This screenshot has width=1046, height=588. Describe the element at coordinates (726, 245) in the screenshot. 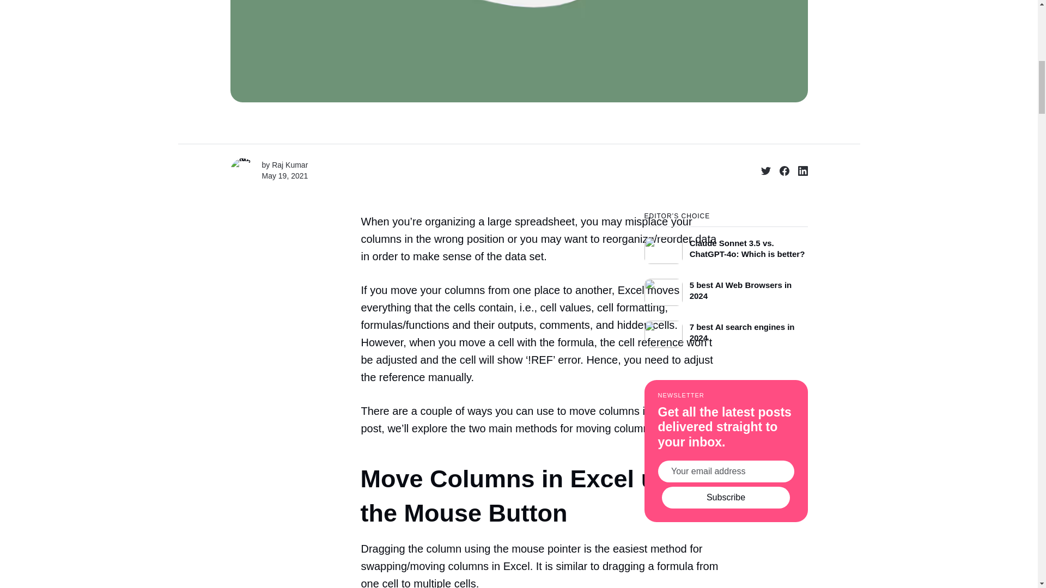

I see `Claude Sonnet 3.5 vs. ChatGPT-4o: Which is better?` at that location.